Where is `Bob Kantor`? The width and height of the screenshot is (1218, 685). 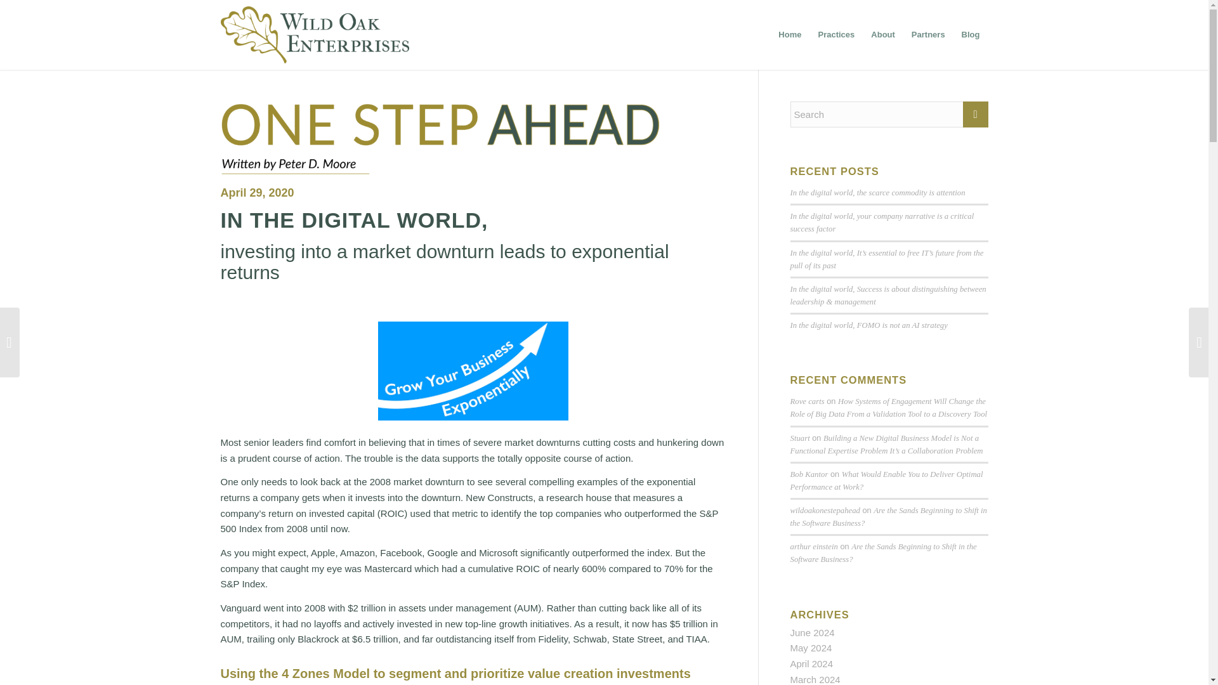 Bob Kantor is located at coordinates (809, 474).